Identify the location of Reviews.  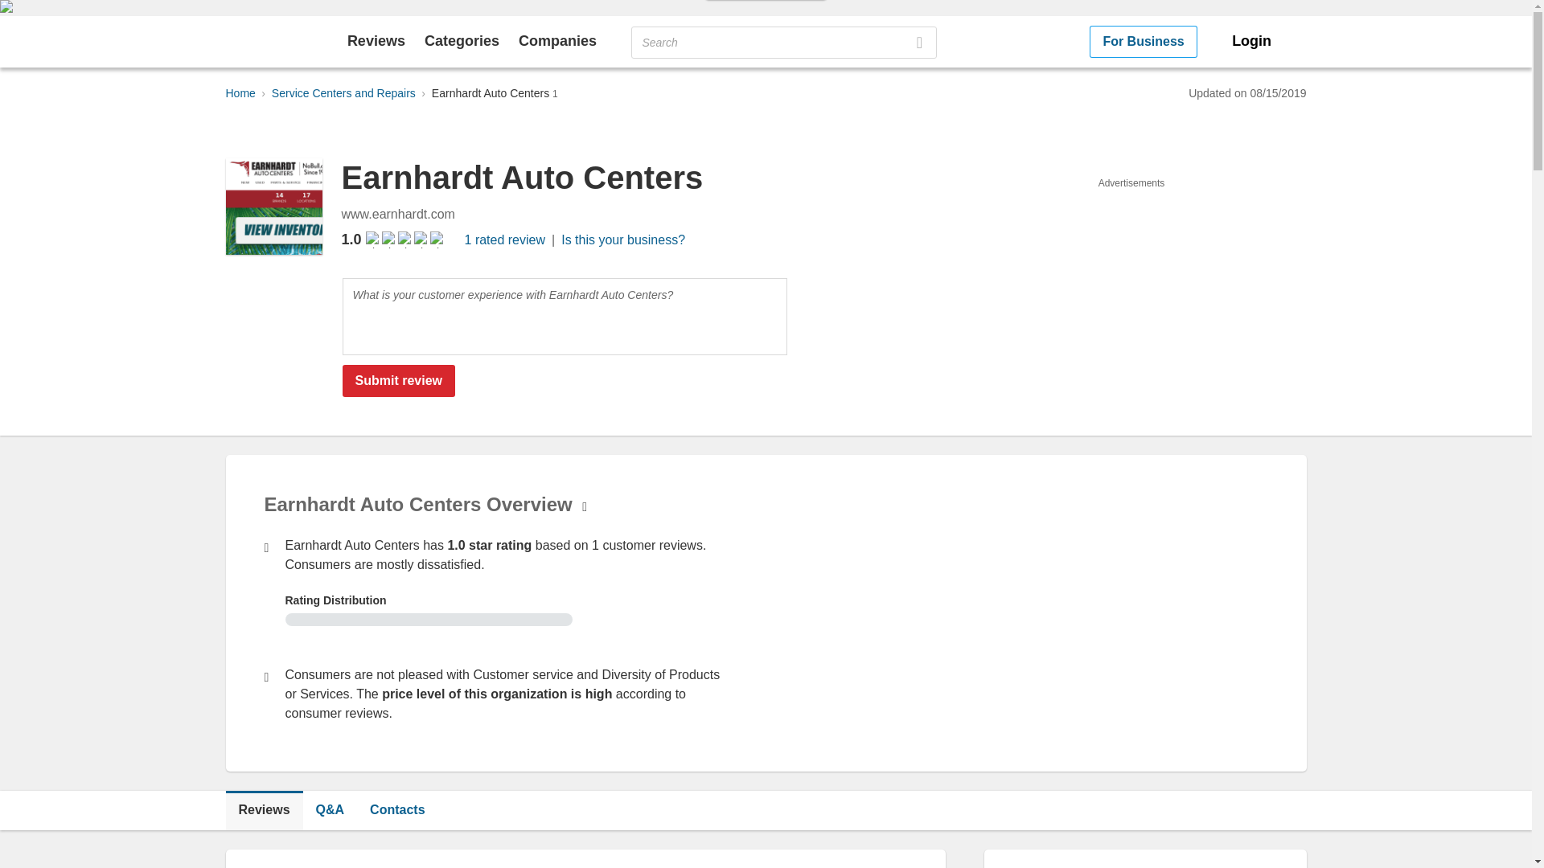
(264, 810).